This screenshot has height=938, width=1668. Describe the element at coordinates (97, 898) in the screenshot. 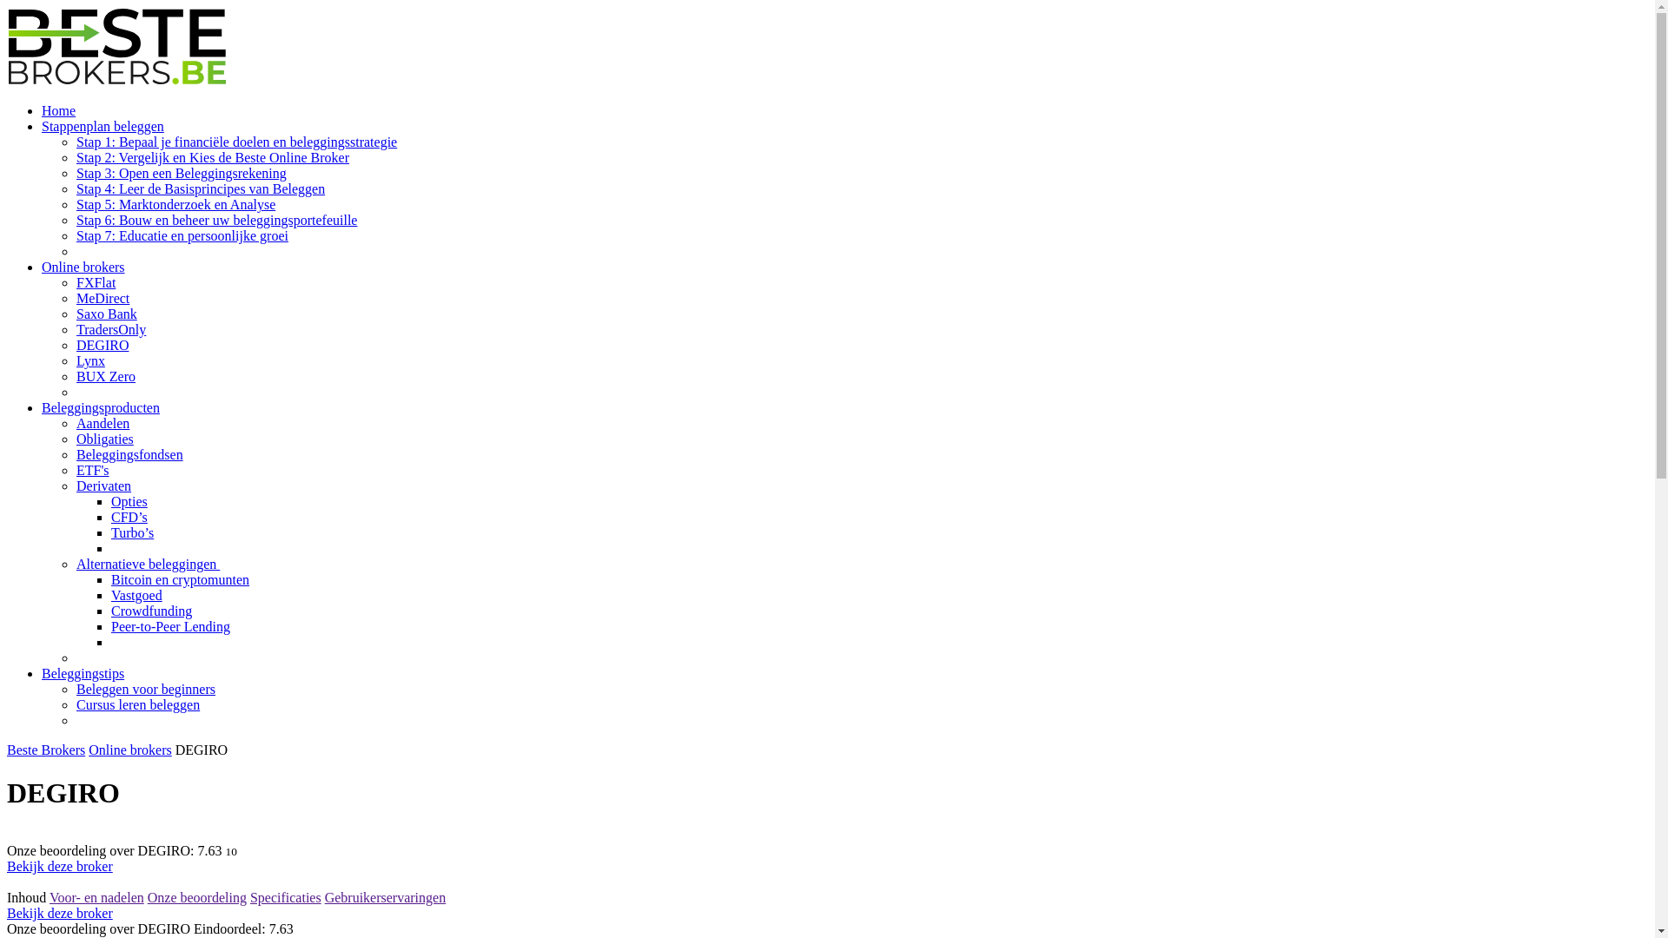

I see `Voor- en nadelen` at that location.